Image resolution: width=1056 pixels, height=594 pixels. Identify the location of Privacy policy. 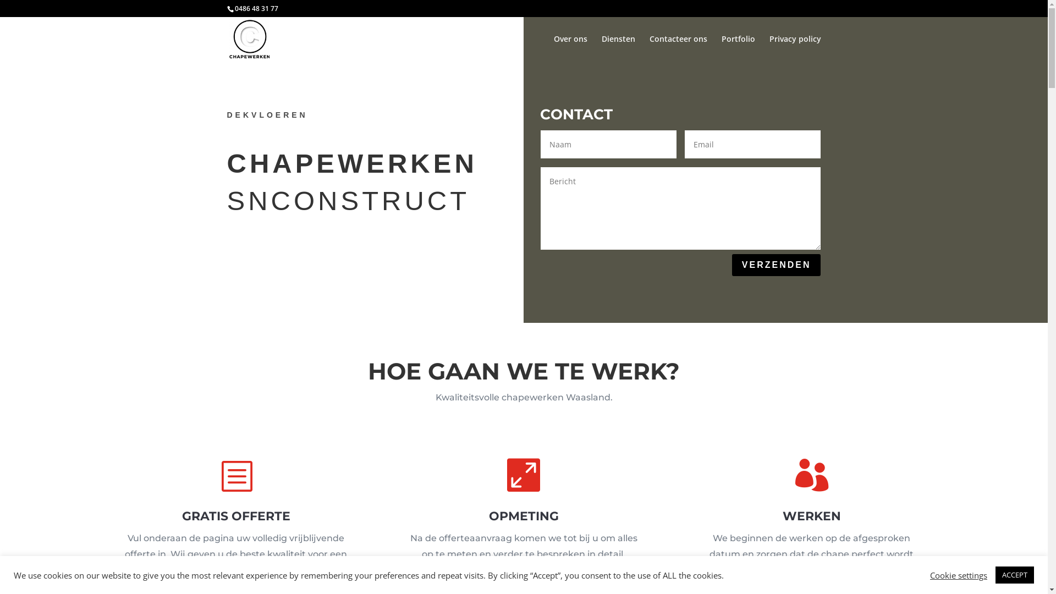
(795, 48).